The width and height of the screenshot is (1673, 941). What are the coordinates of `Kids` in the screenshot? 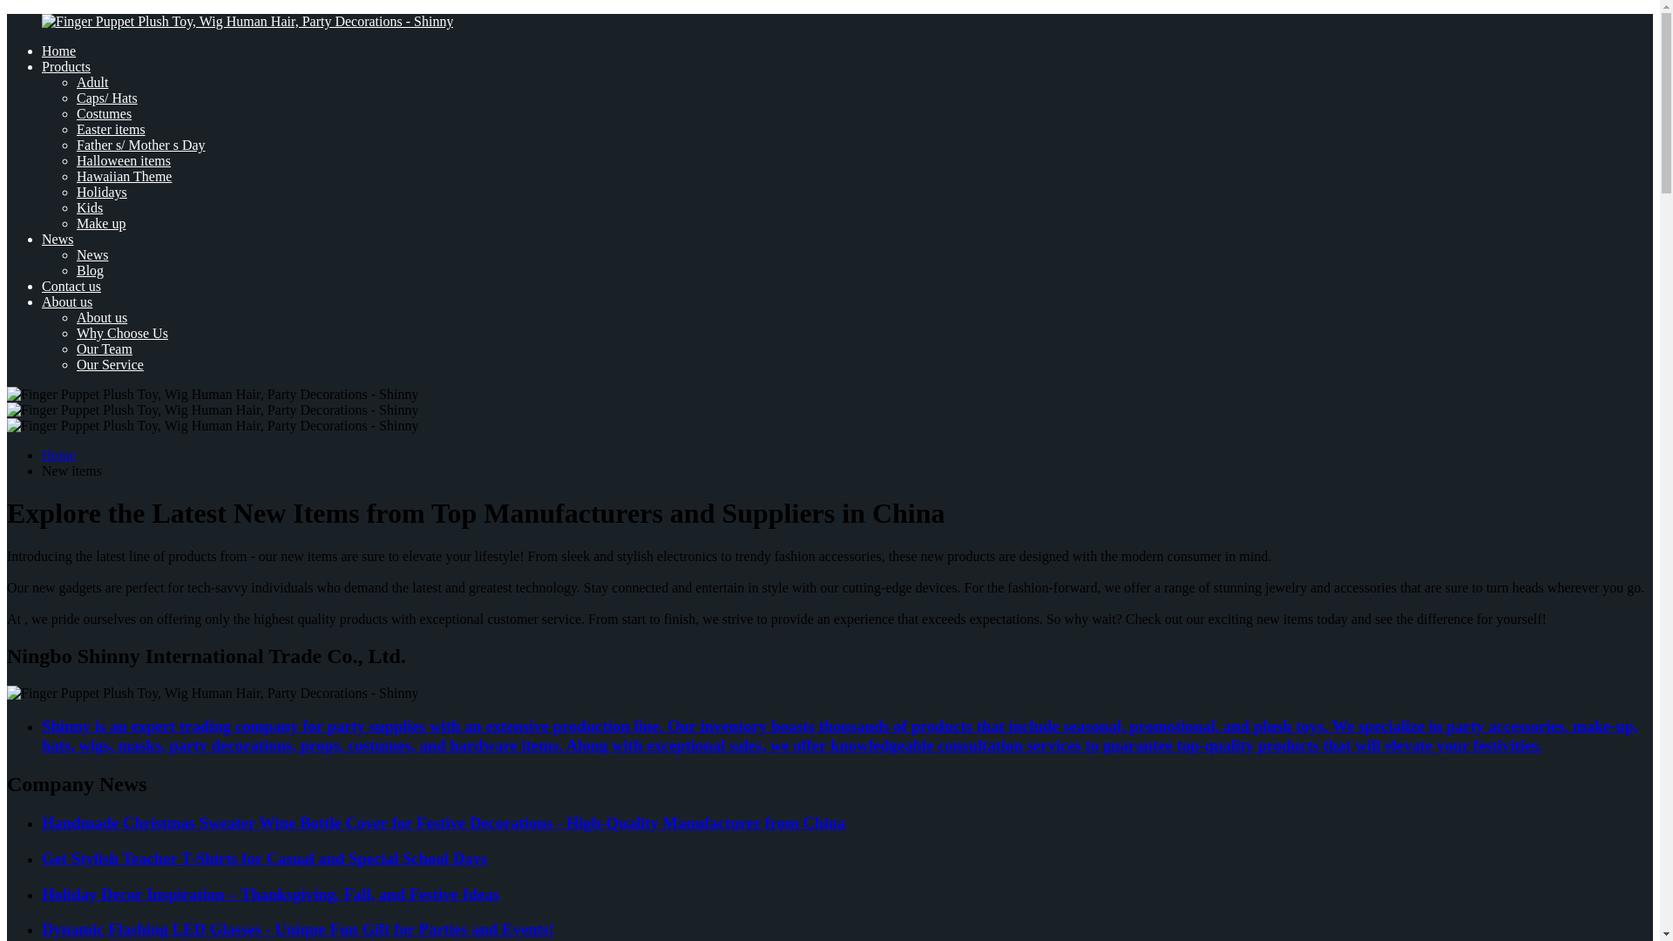 It's located at (89, 207).